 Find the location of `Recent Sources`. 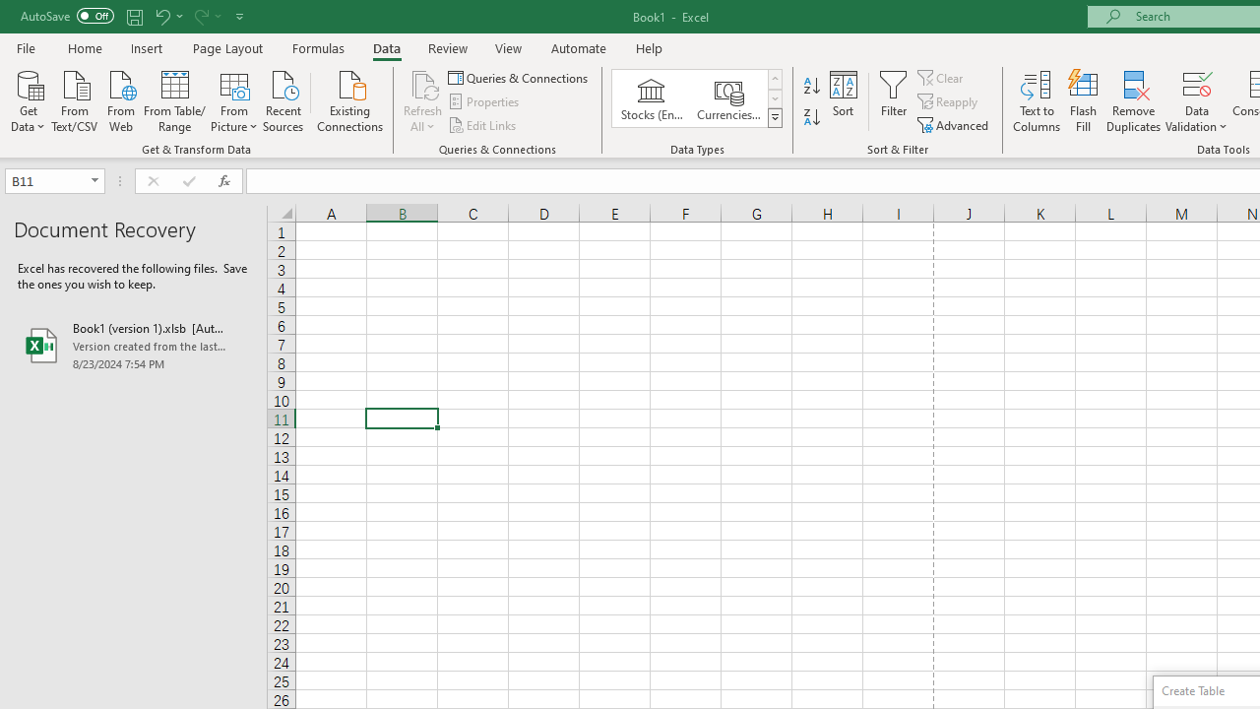

Recent Sources is located at coordinates (283, 99).